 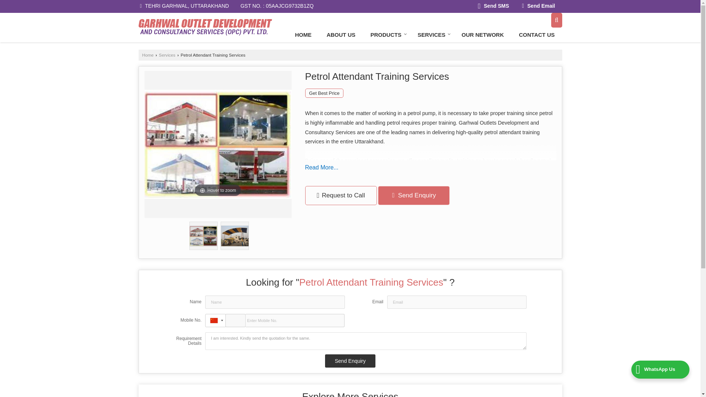 I want to click on ABOUT US, so click(x=340, y=35).